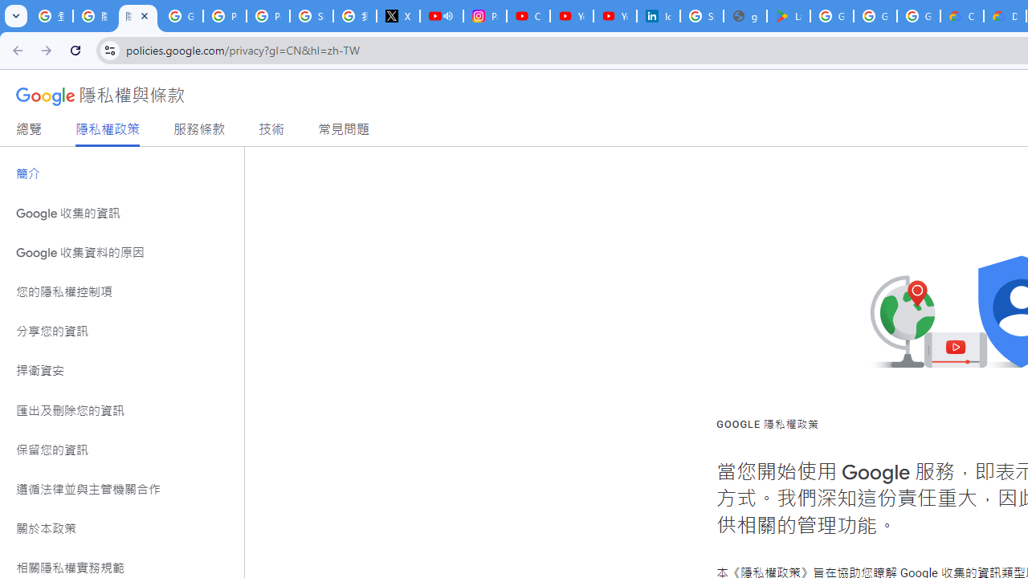 The image size is (1028, 578). What do you see at coordinates (312, 16) in the screenshot?
I see `Sign in - Google Accounts` at bounding box center [312, 16].